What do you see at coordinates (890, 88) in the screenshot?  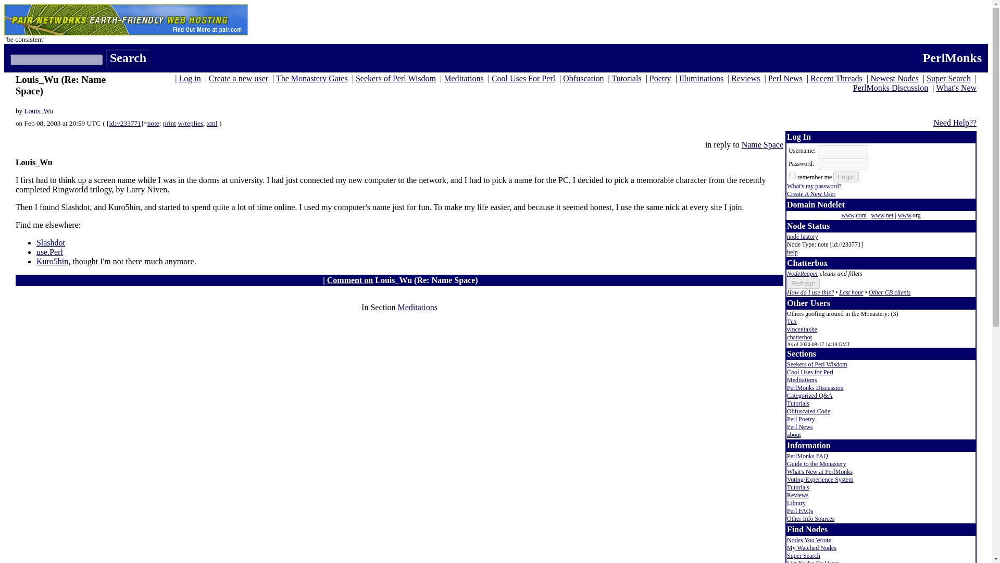 I see `PerlMonks Discussion` at bounding box center [890, 88].